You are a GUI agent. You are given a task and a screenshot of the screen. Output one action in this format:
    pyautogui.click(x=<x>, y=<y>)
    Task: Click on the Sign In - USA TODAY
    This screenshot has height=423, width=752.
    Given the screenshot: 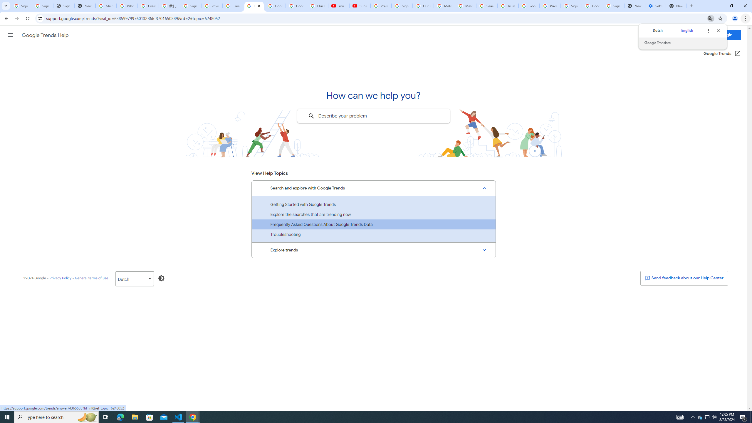 What is the action you would take?
    pyautogui.click(x=63, y=6)
    